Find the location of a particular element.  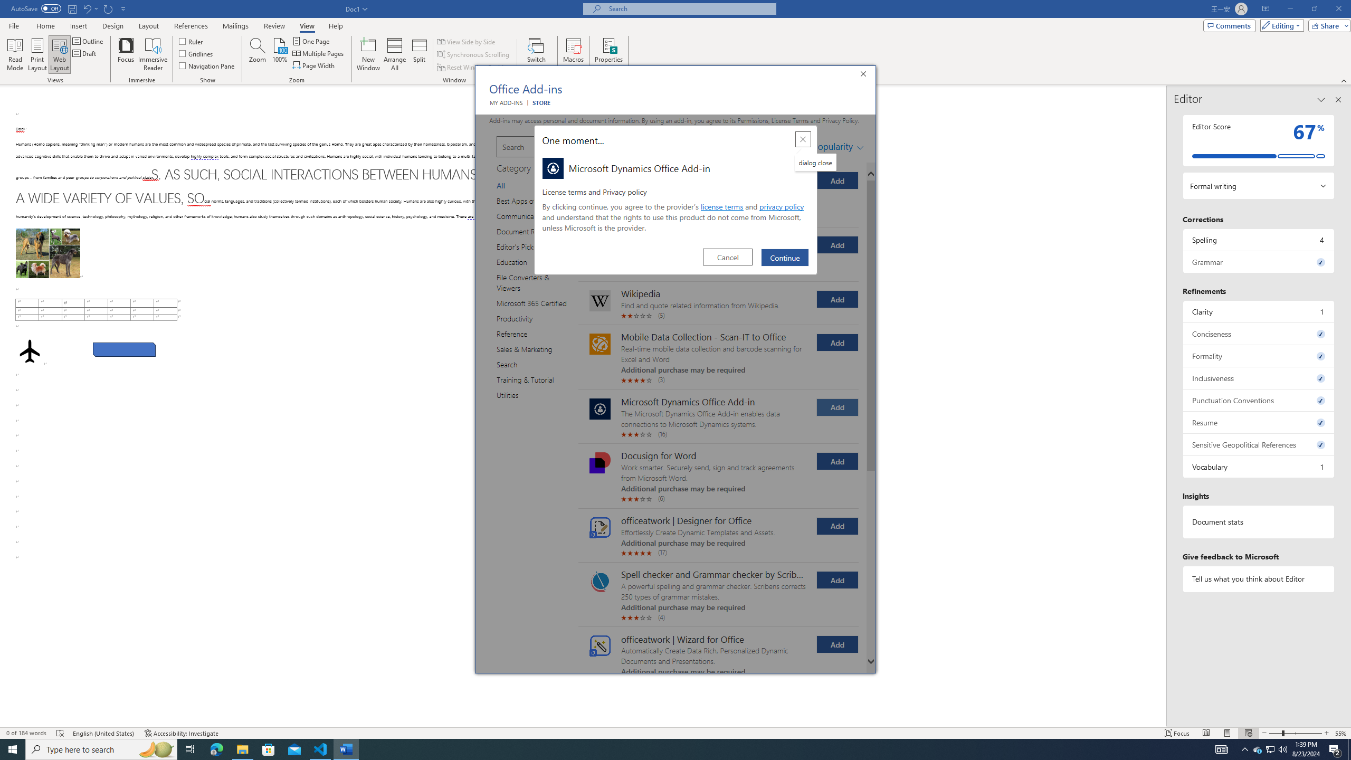

Spelling, 4 issues. Press space or enter to review items. is located at coordinates (1259, 240).